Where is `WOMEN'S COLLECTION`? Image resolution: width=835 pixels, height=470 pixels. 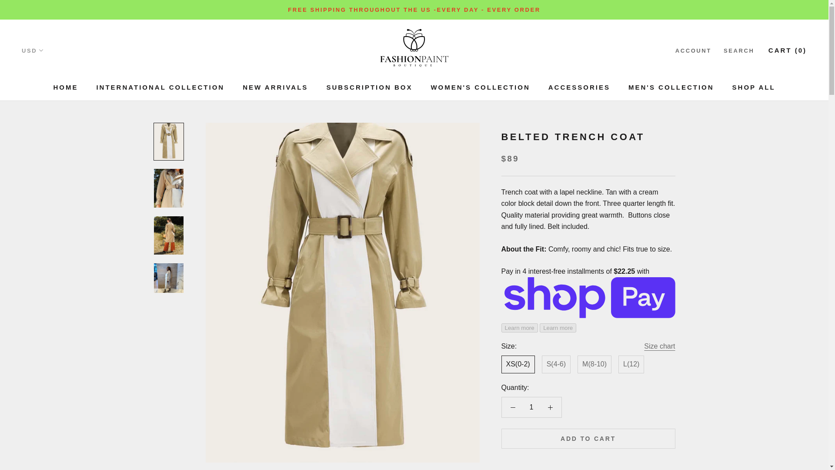
WOMEN'S COLLECTION is located at coordinates (160, 87).